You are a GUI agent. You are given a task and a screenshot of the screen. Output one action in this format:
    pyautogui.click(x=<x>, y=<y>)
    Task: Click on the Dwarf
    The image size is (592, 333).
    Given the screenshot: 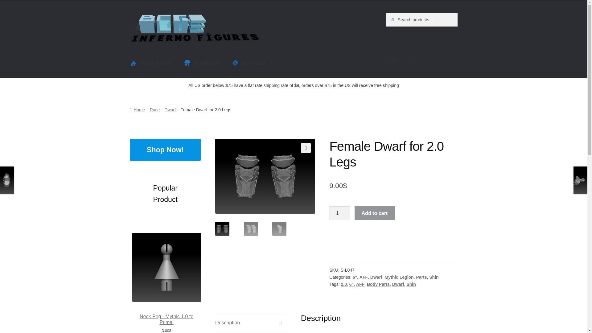 What is the action you would take?
    pyautogui.click(x=170, y=109)
    